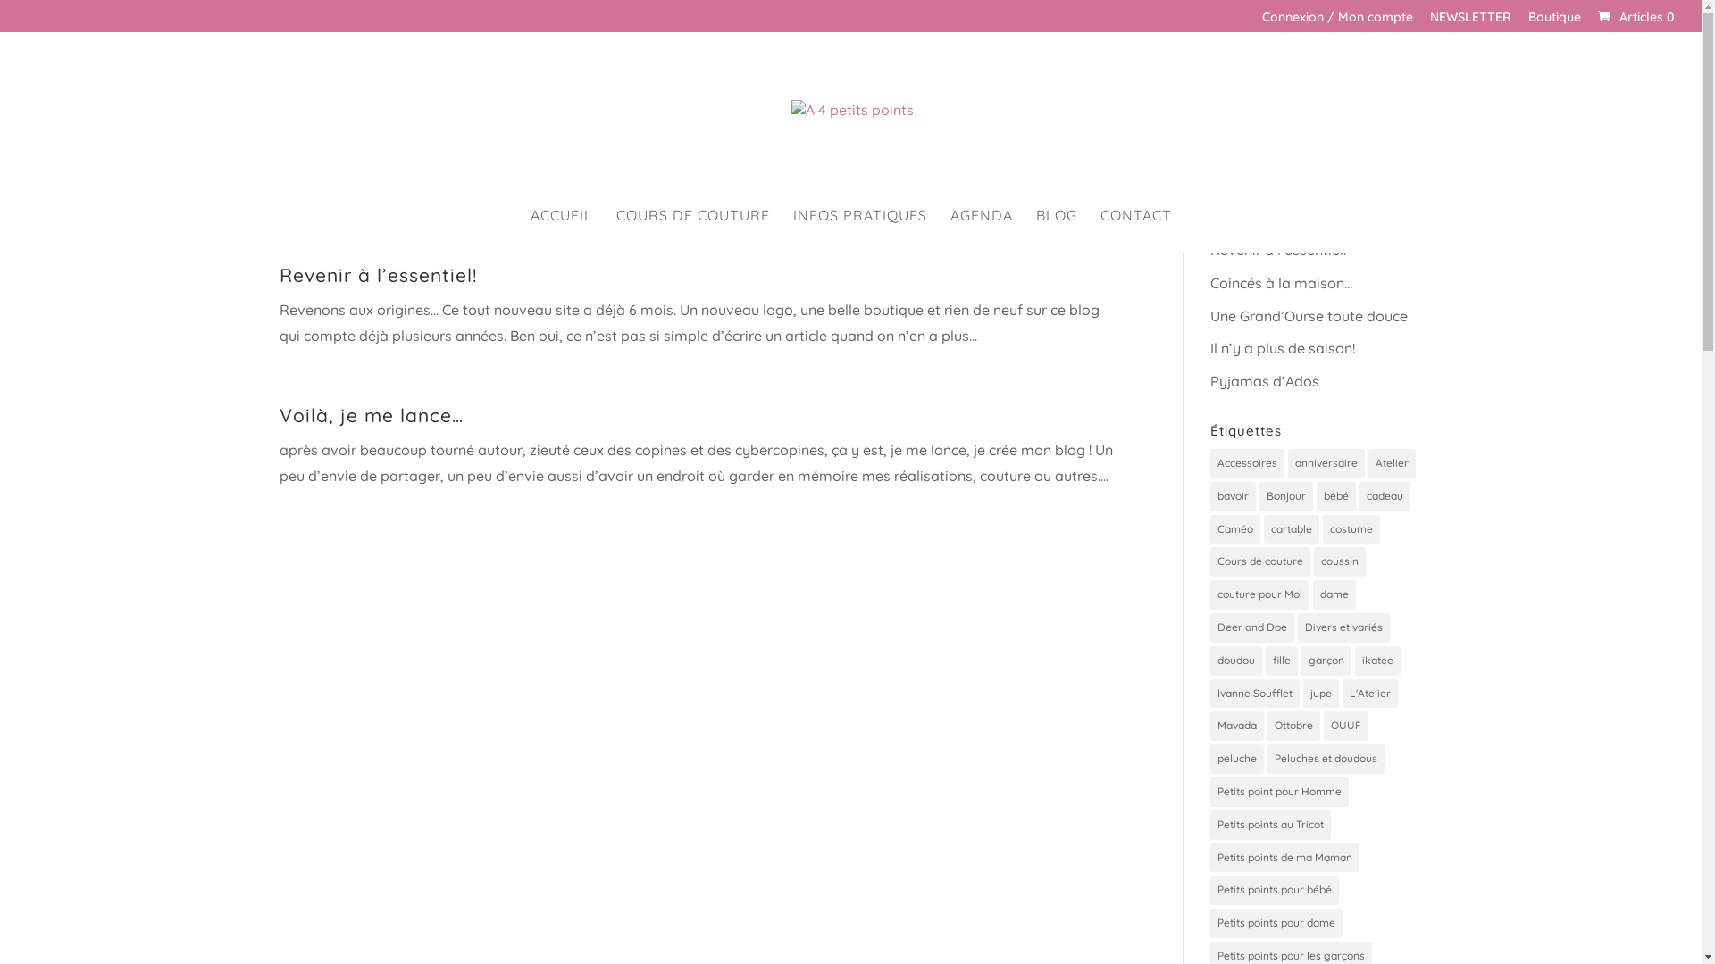 The width and height of the screenshot is (1715, 964). Describe the element at coordinates (1470, 21) in the screenshot. I see `NEWSLETTER` at that location.